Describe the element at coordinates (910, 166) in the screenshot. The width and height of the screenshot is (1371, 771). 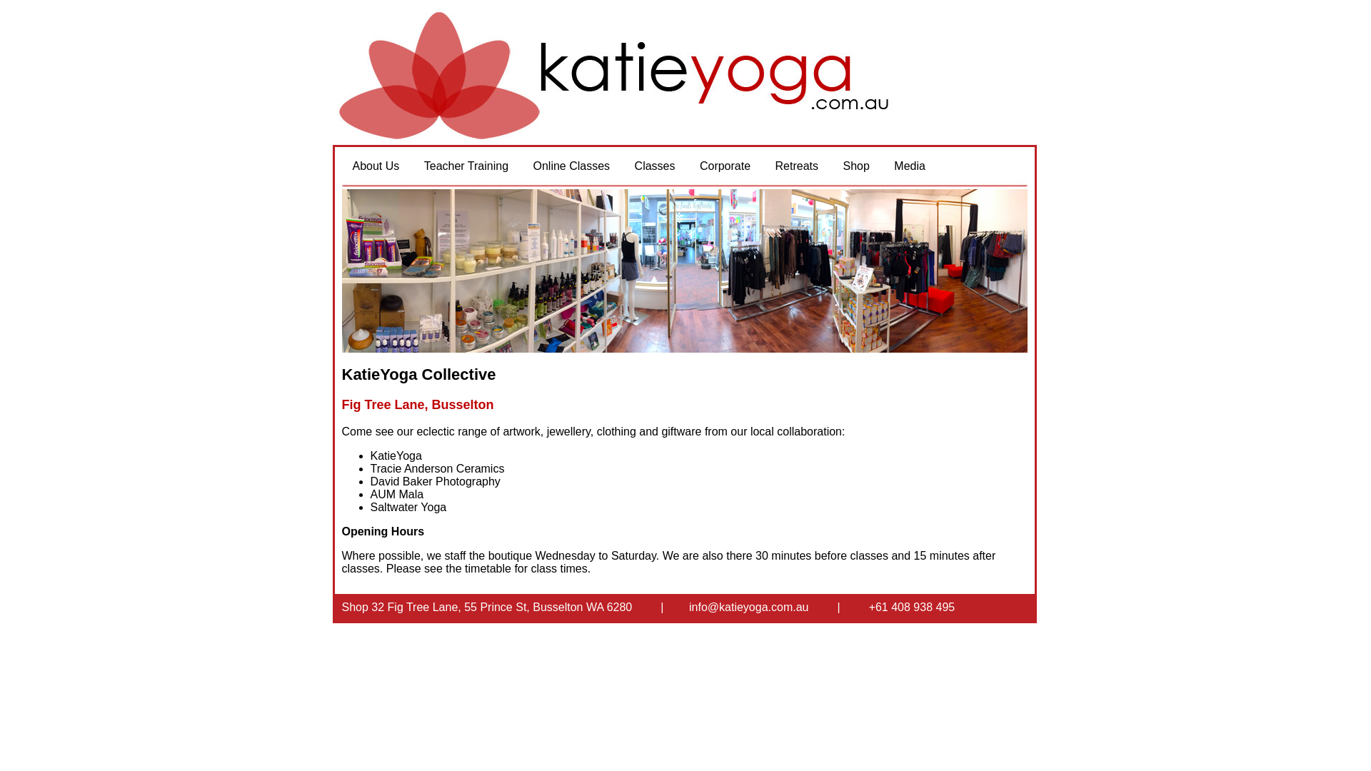
I see `Media` at that location.